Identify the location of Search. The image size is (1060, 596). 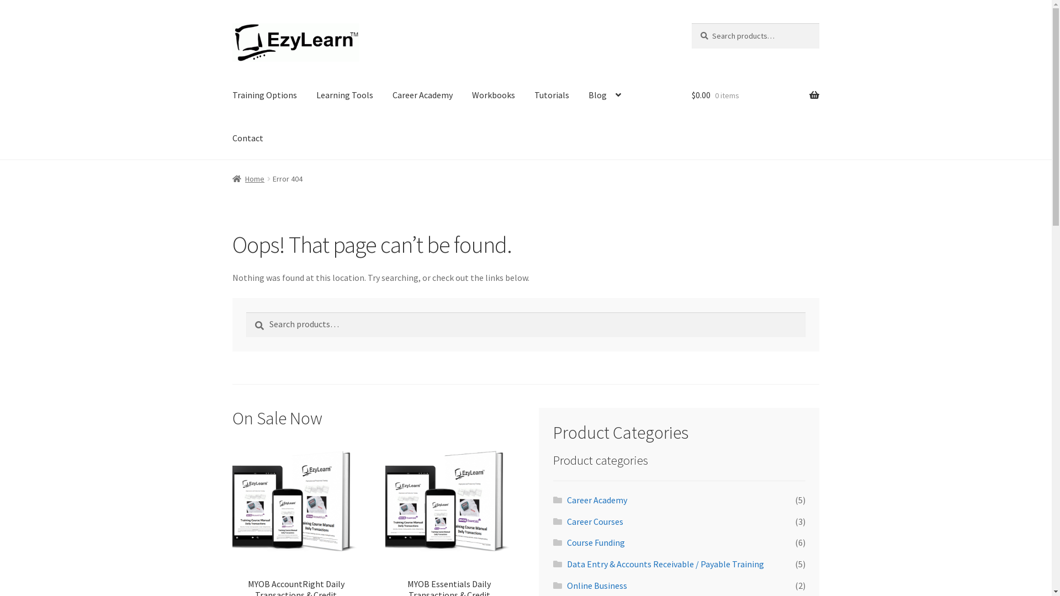
(691, 23).